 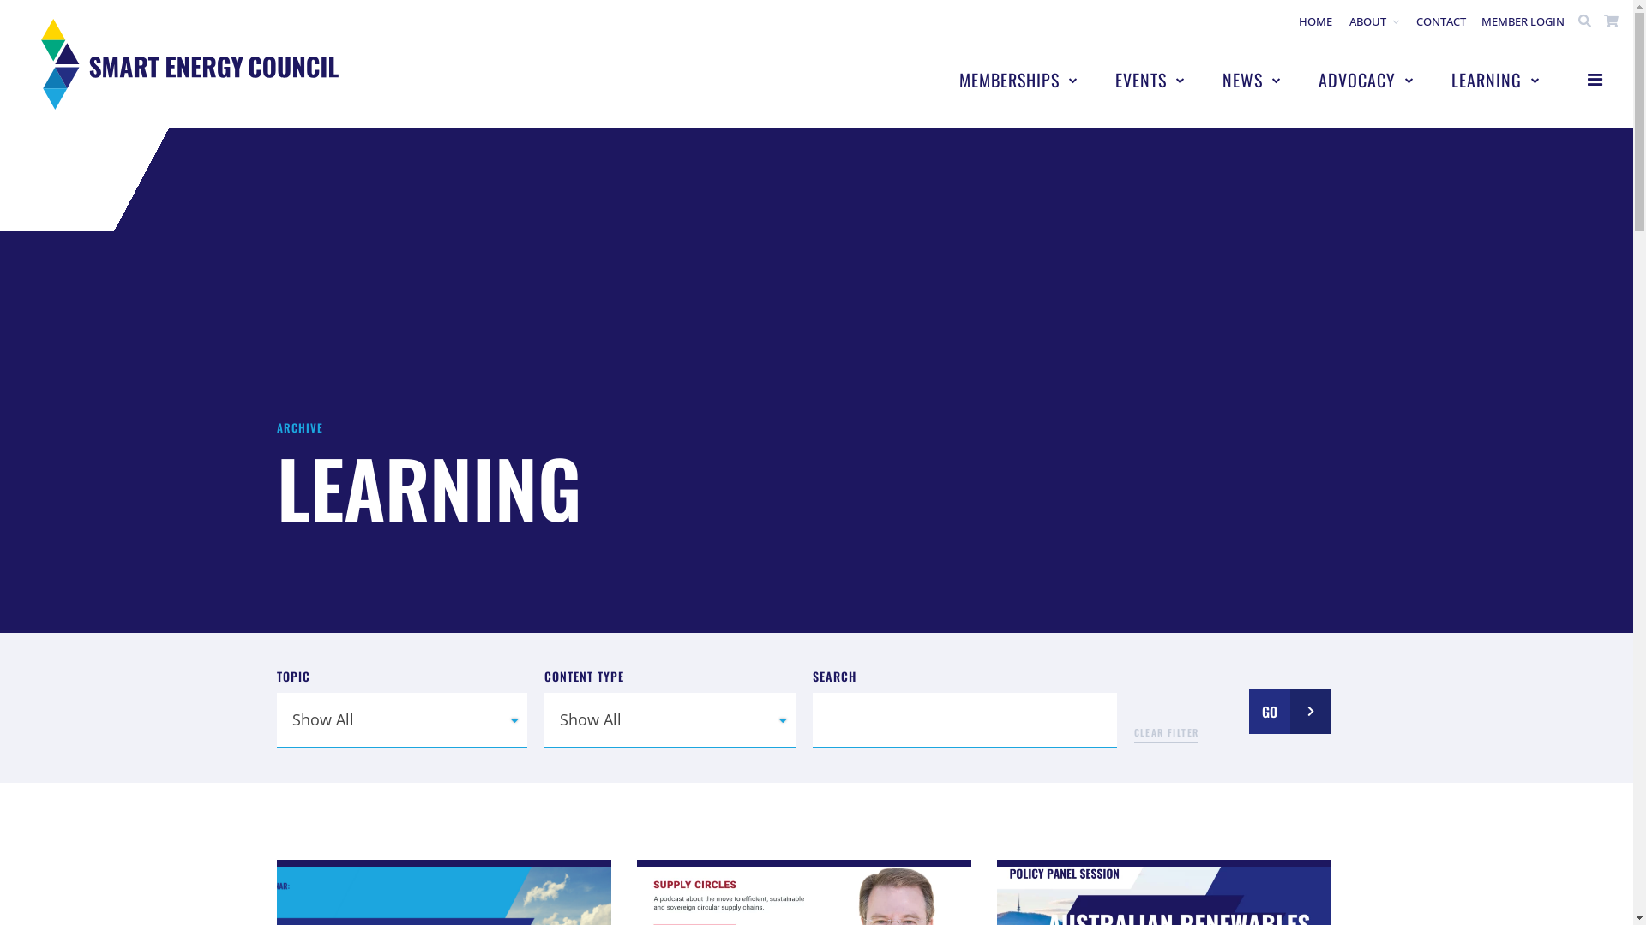 What do you see at coordinates (1289, 711) in the screenshot?
I see `GO` at bounding box center [1289, 711].